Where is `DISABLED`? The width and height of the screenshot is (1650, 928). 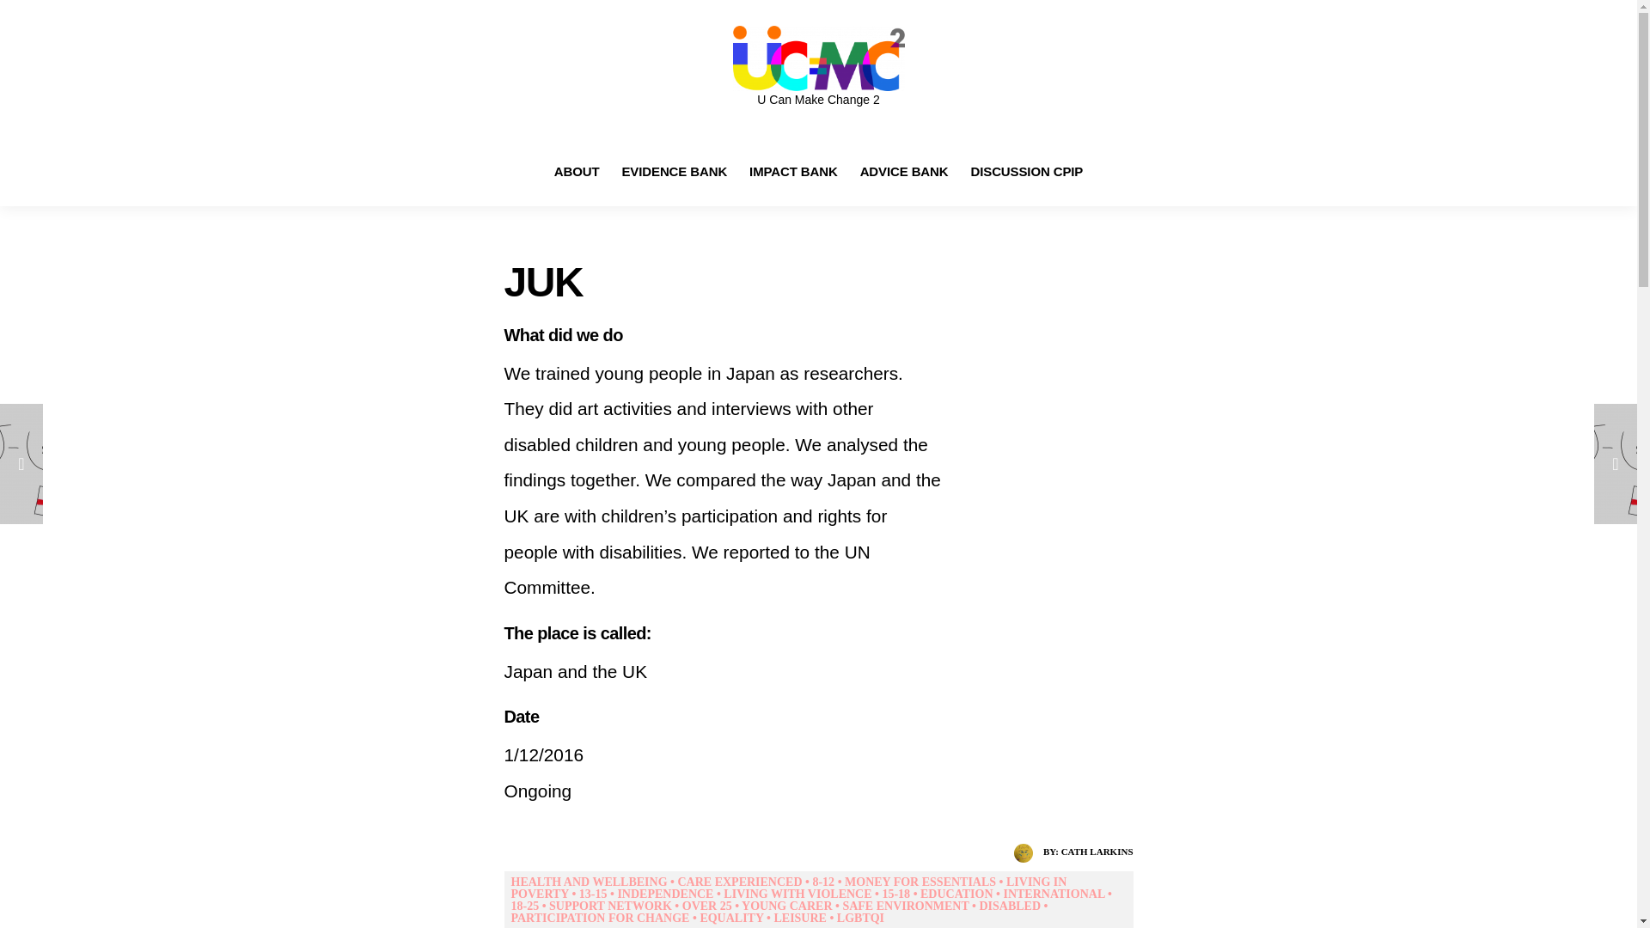
DISABLED is located at coordinates (1009, 906).